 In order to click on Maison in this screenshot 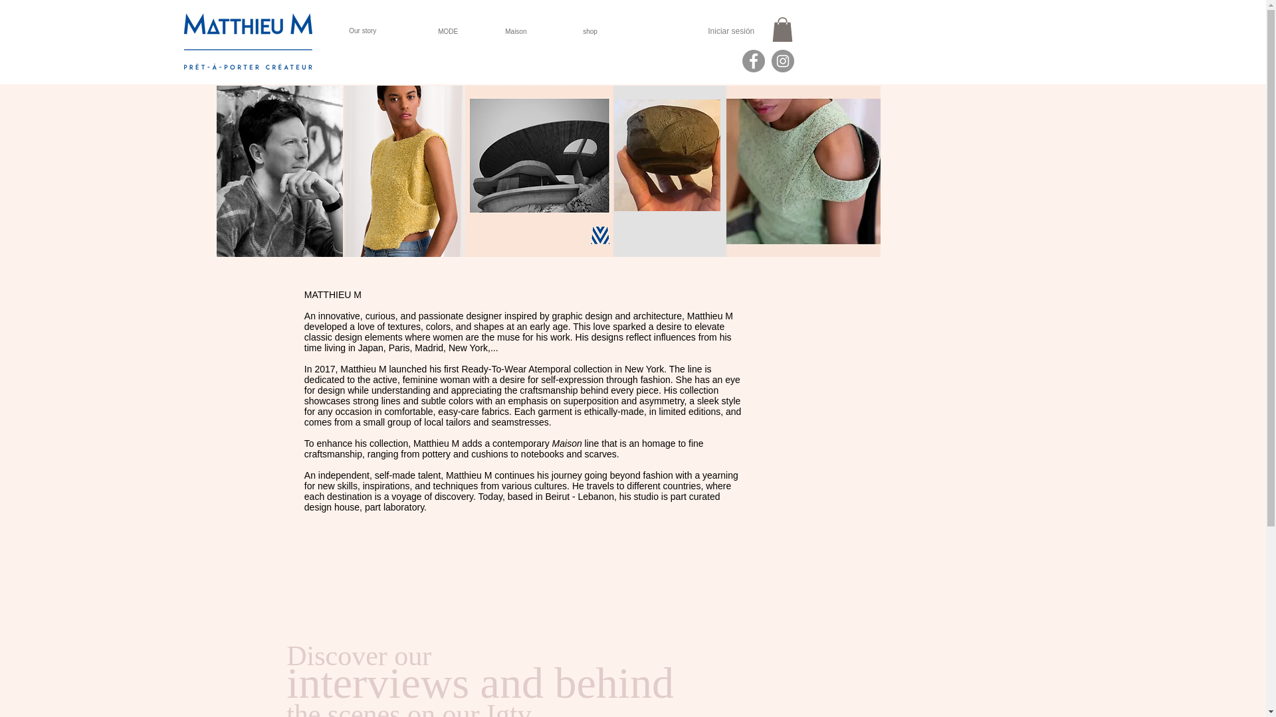, I will do `click(480, 688)`.